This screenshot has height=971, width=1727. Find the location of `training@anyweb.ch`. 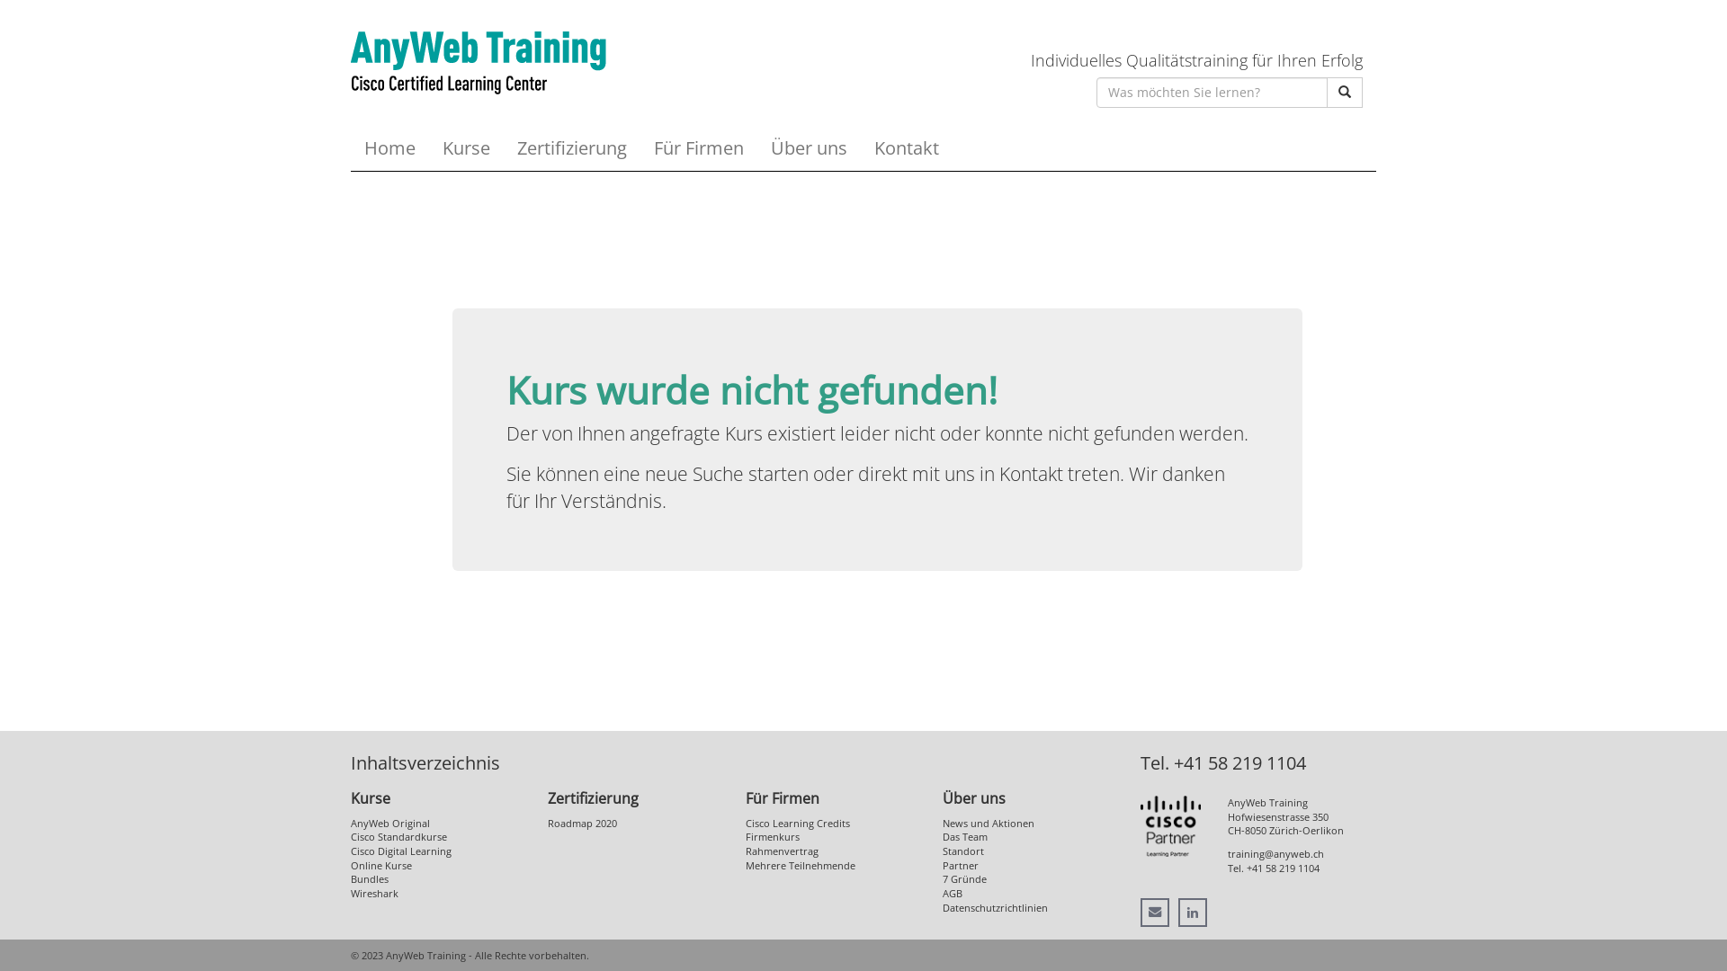

training@anyweb.ch is located at coordinates (1275, 854).